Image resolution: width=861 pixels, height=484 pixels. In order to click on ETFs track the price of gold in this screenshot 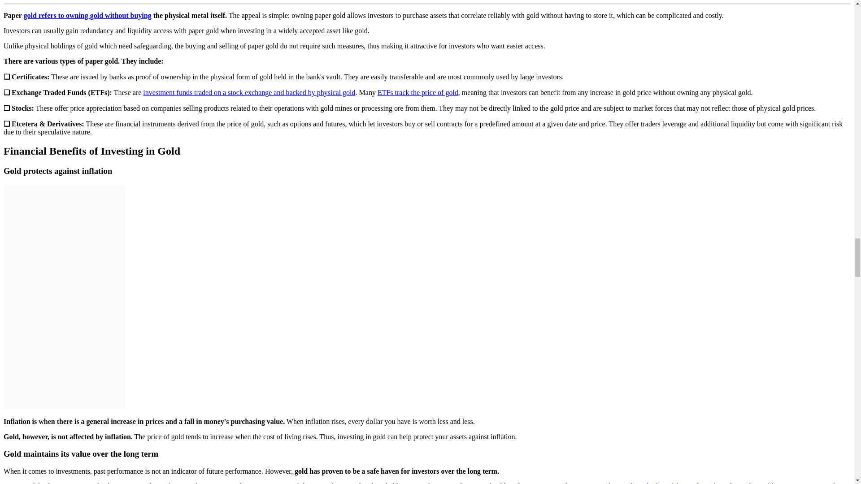, I will do `click(418, 92)`.